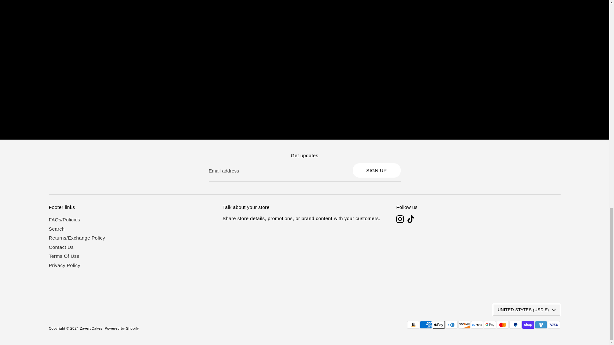  I want to click on Amazon, so click(413, 325).